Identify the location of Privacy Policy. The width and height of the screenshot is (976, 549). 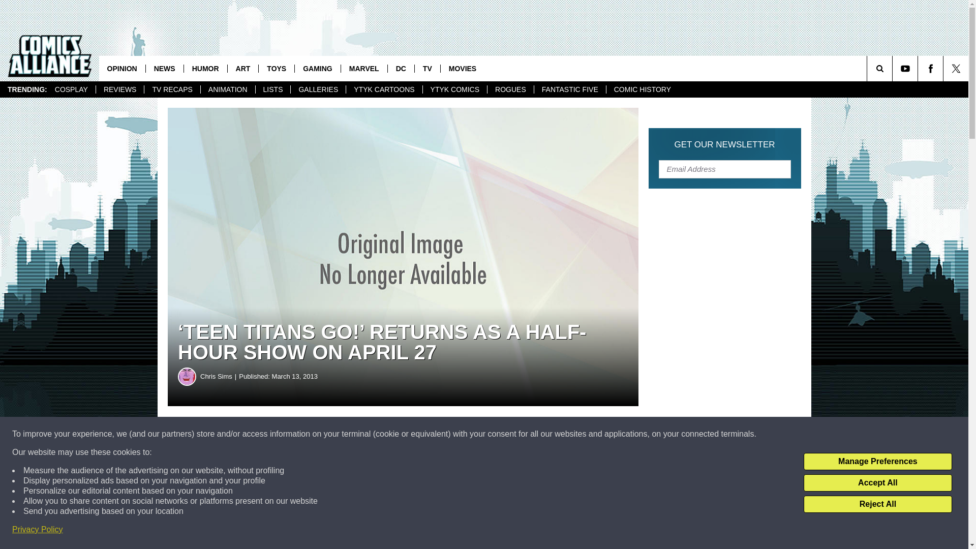
(38, 530).